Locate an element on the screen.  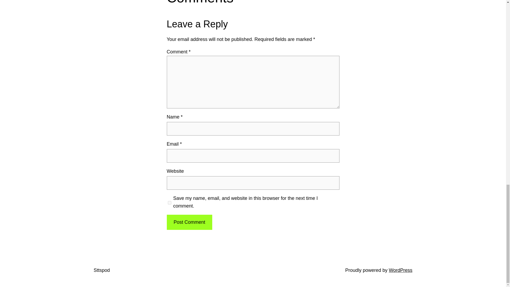
Sttspod is located at coordinates (101, 270).